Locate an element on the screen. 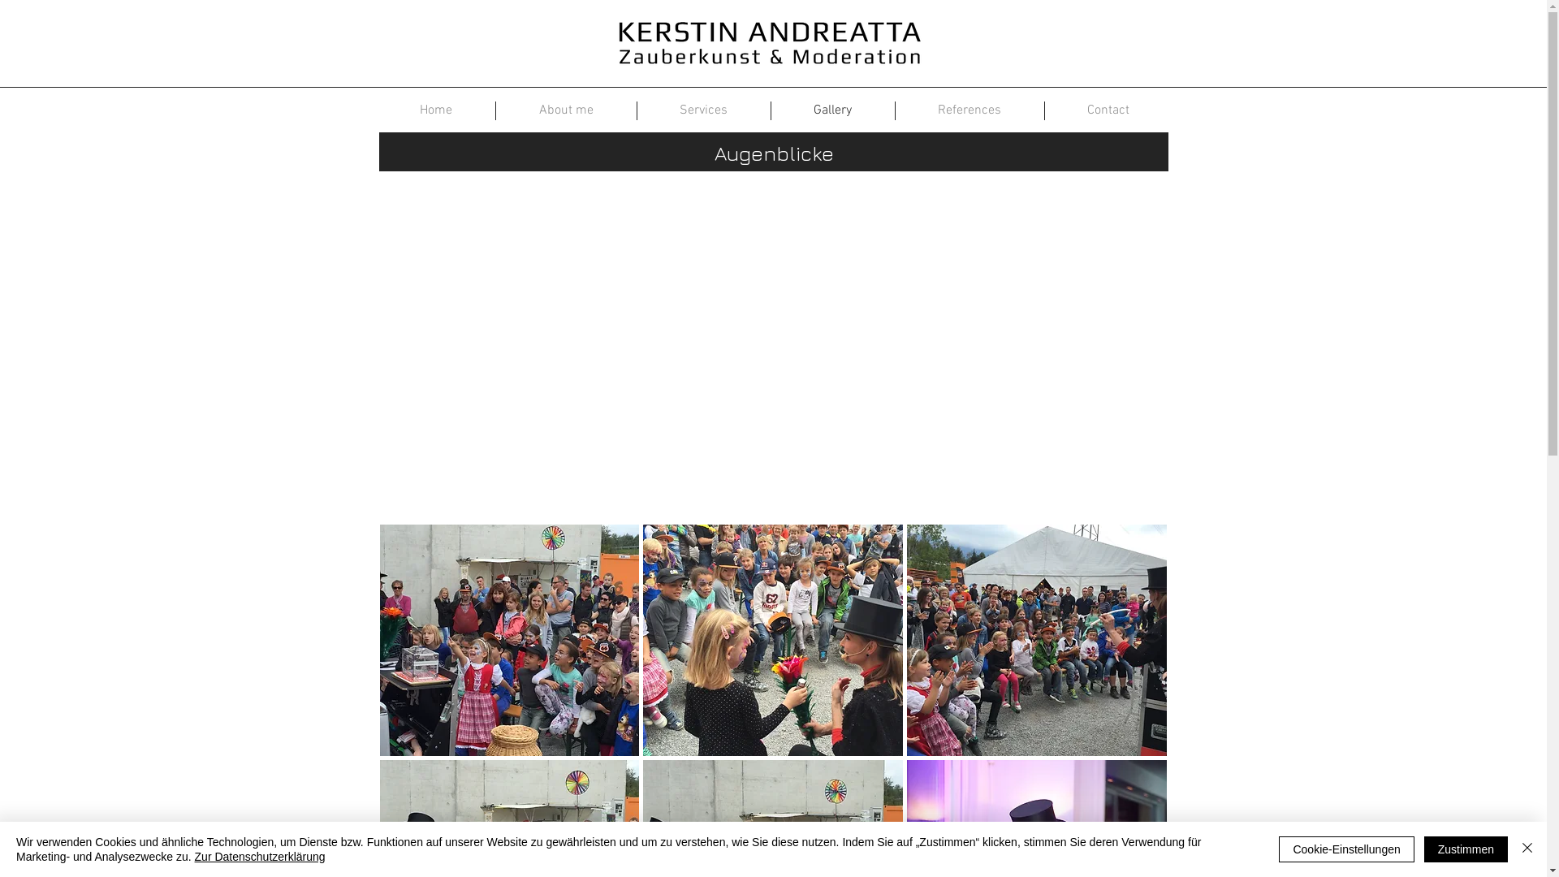 The height and width of the screenshot is (877, 1559). External Vimeo is located at coordinates (773, 348).